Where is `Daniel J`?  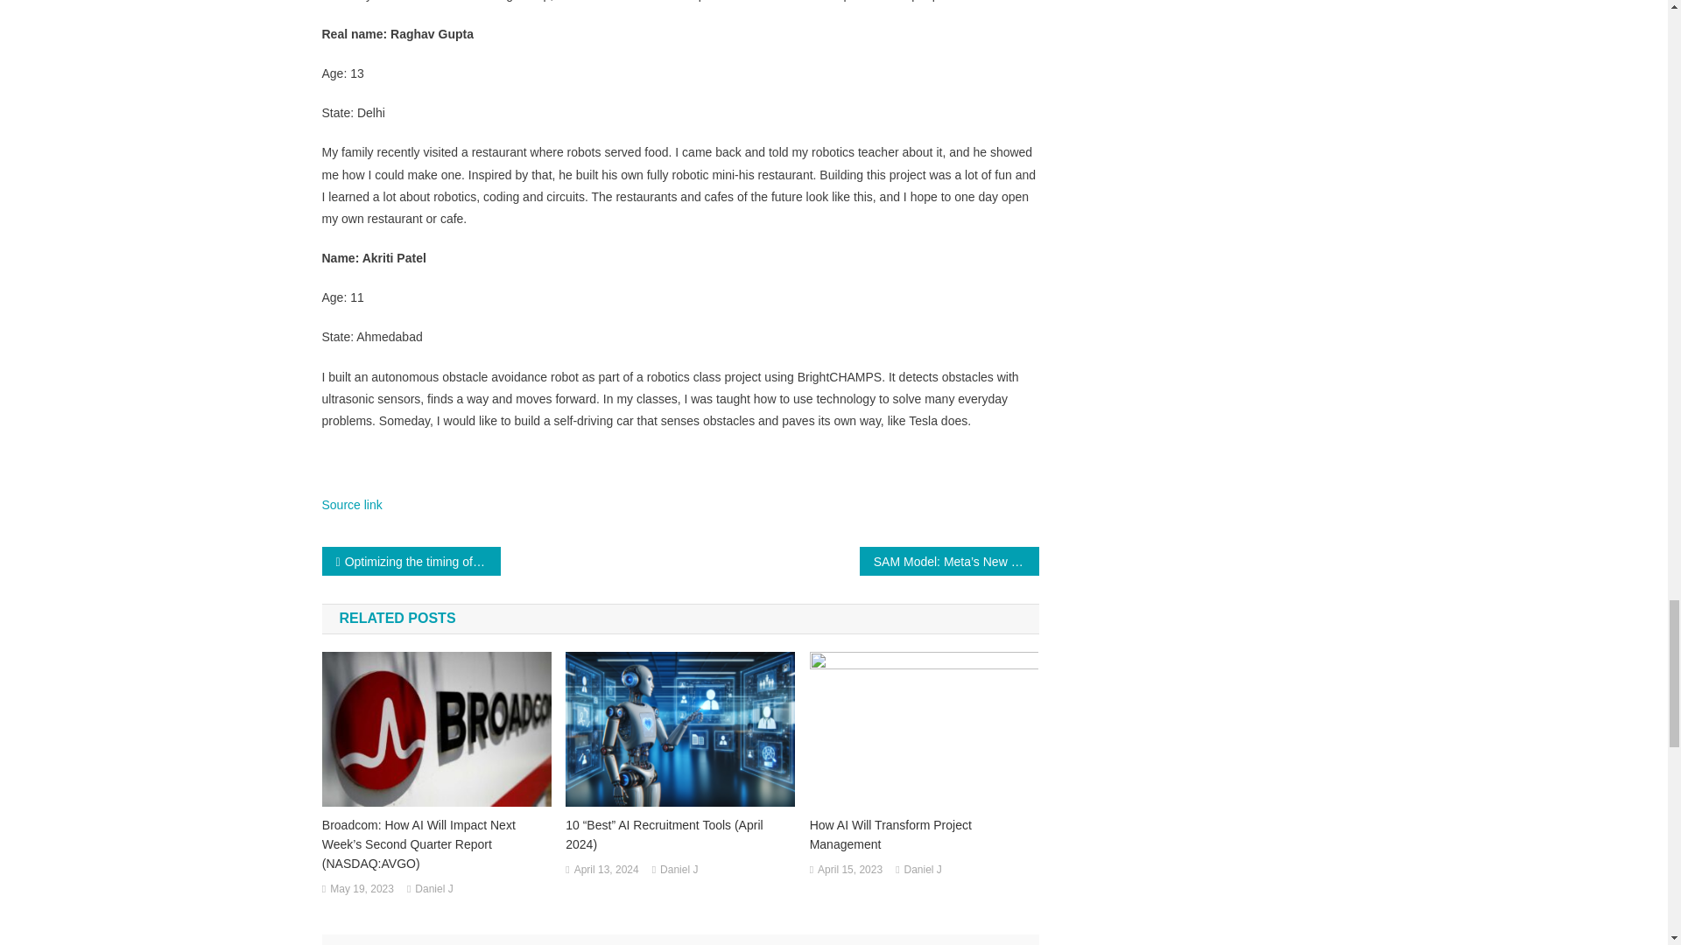
Daniel J is located at coordinates (923, 870).